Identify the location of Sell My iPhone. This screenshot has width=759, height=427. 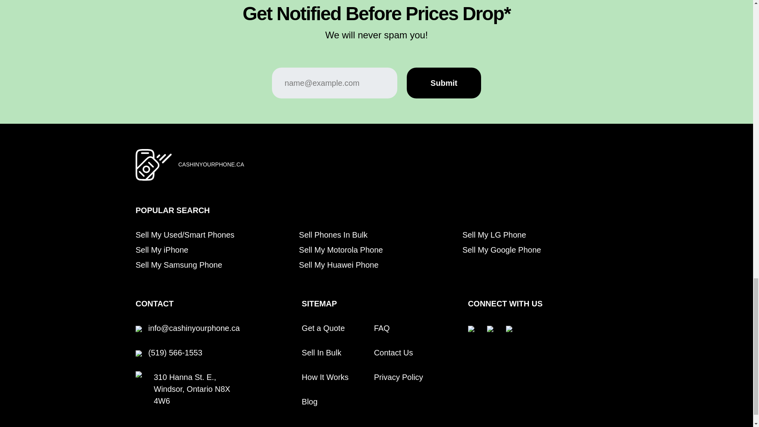
(162, 250).